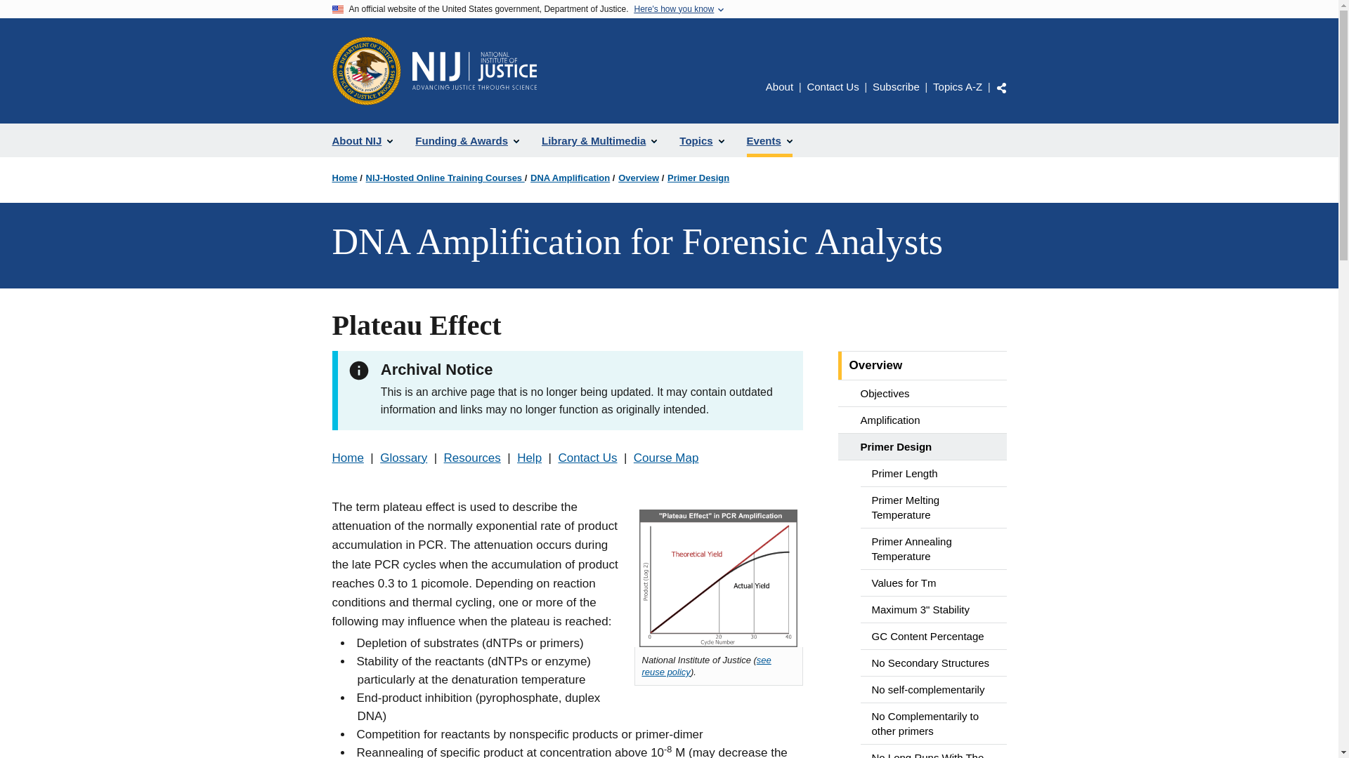  Describe the element at coordinates (1001, 87) in the screenshot. I see `Share` at that location.